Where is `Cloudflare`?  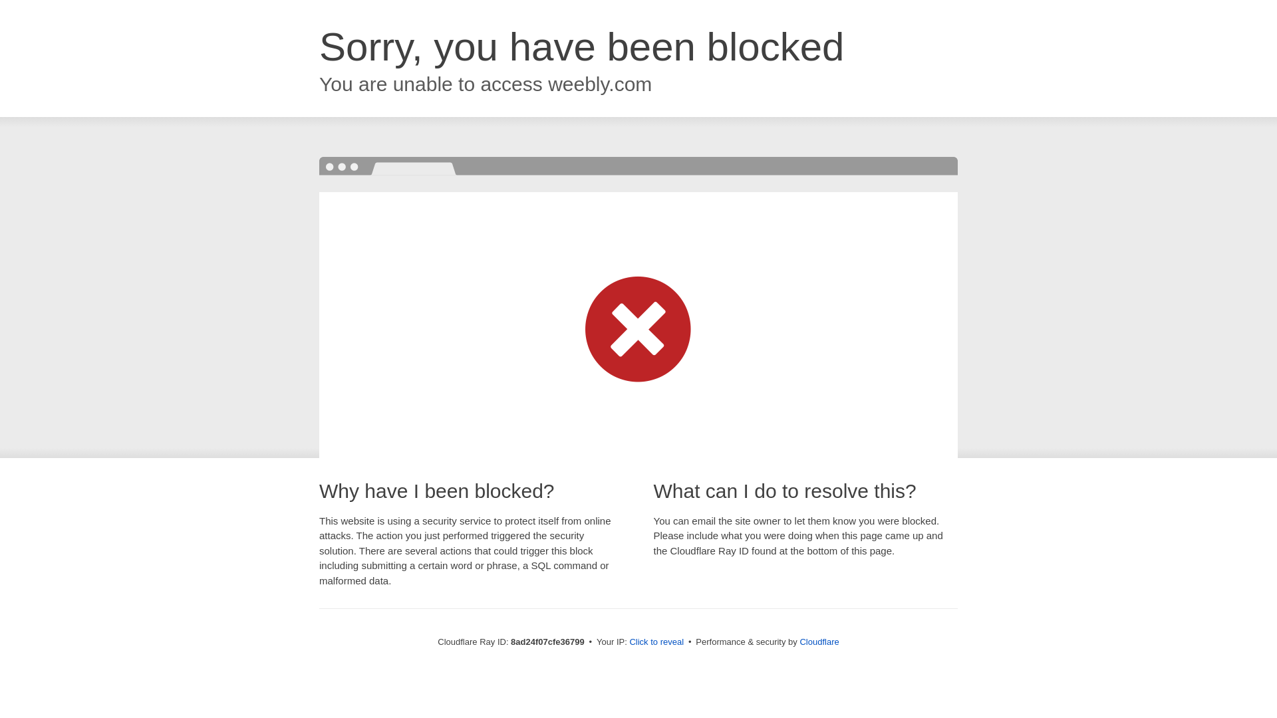 Cloudflare is located at coordinates (819, 642).